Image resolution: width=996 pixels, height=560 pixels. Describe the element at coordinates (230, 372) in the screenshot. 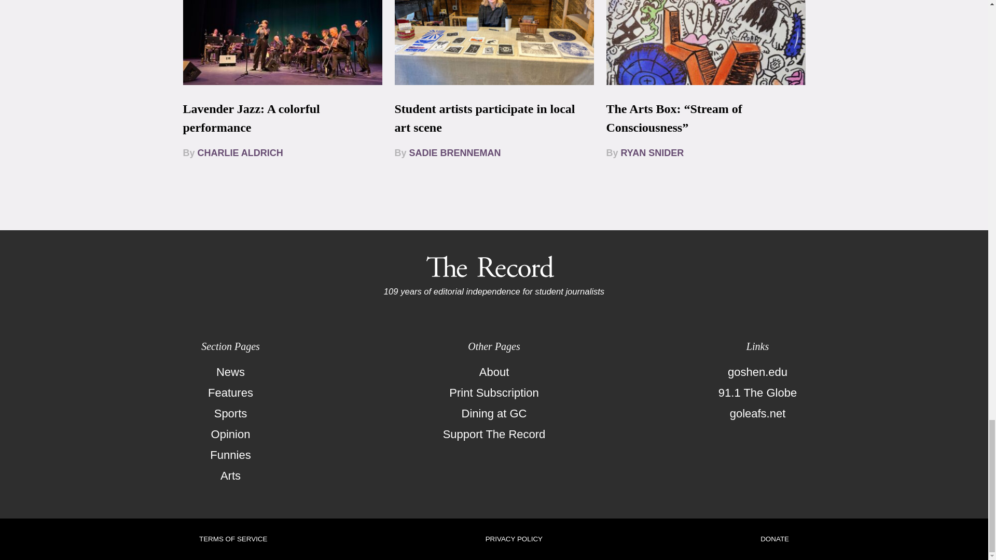

I see `News` at that location.